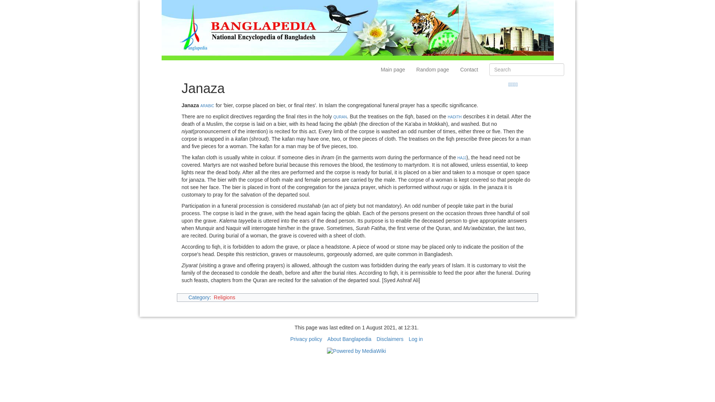 The height and width of the screenshot is (402, 715). Describe the element at coordinates (454, 116) in the screenshot. I see `Hadith` at that location.